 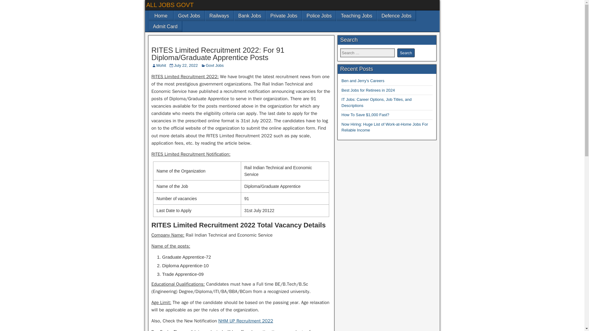 What do you see at coordinates (170, 5) in the screenshot?
I see `ALL JOBS GOVT` at bounding box center [170, 5].